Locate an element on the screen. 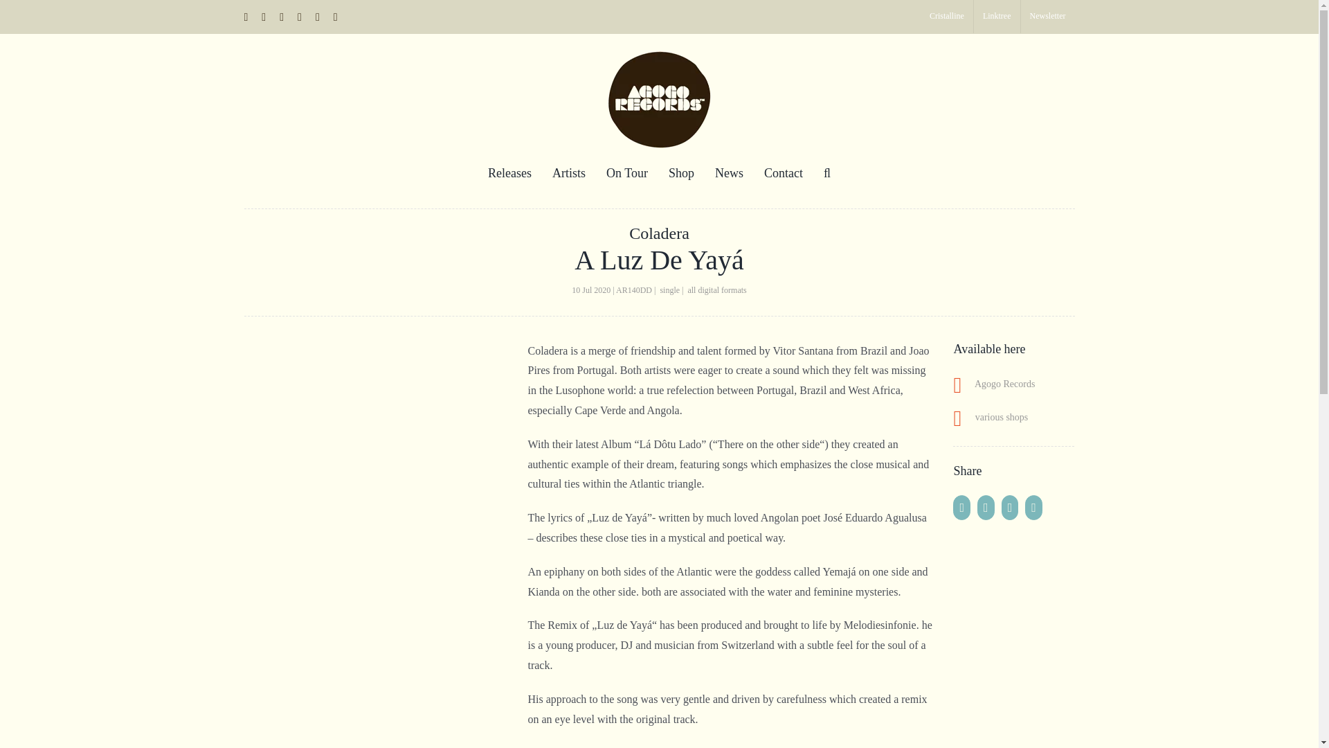 This screenshot has width=1329, height=748. Releases is located at coordinates (509, 173).